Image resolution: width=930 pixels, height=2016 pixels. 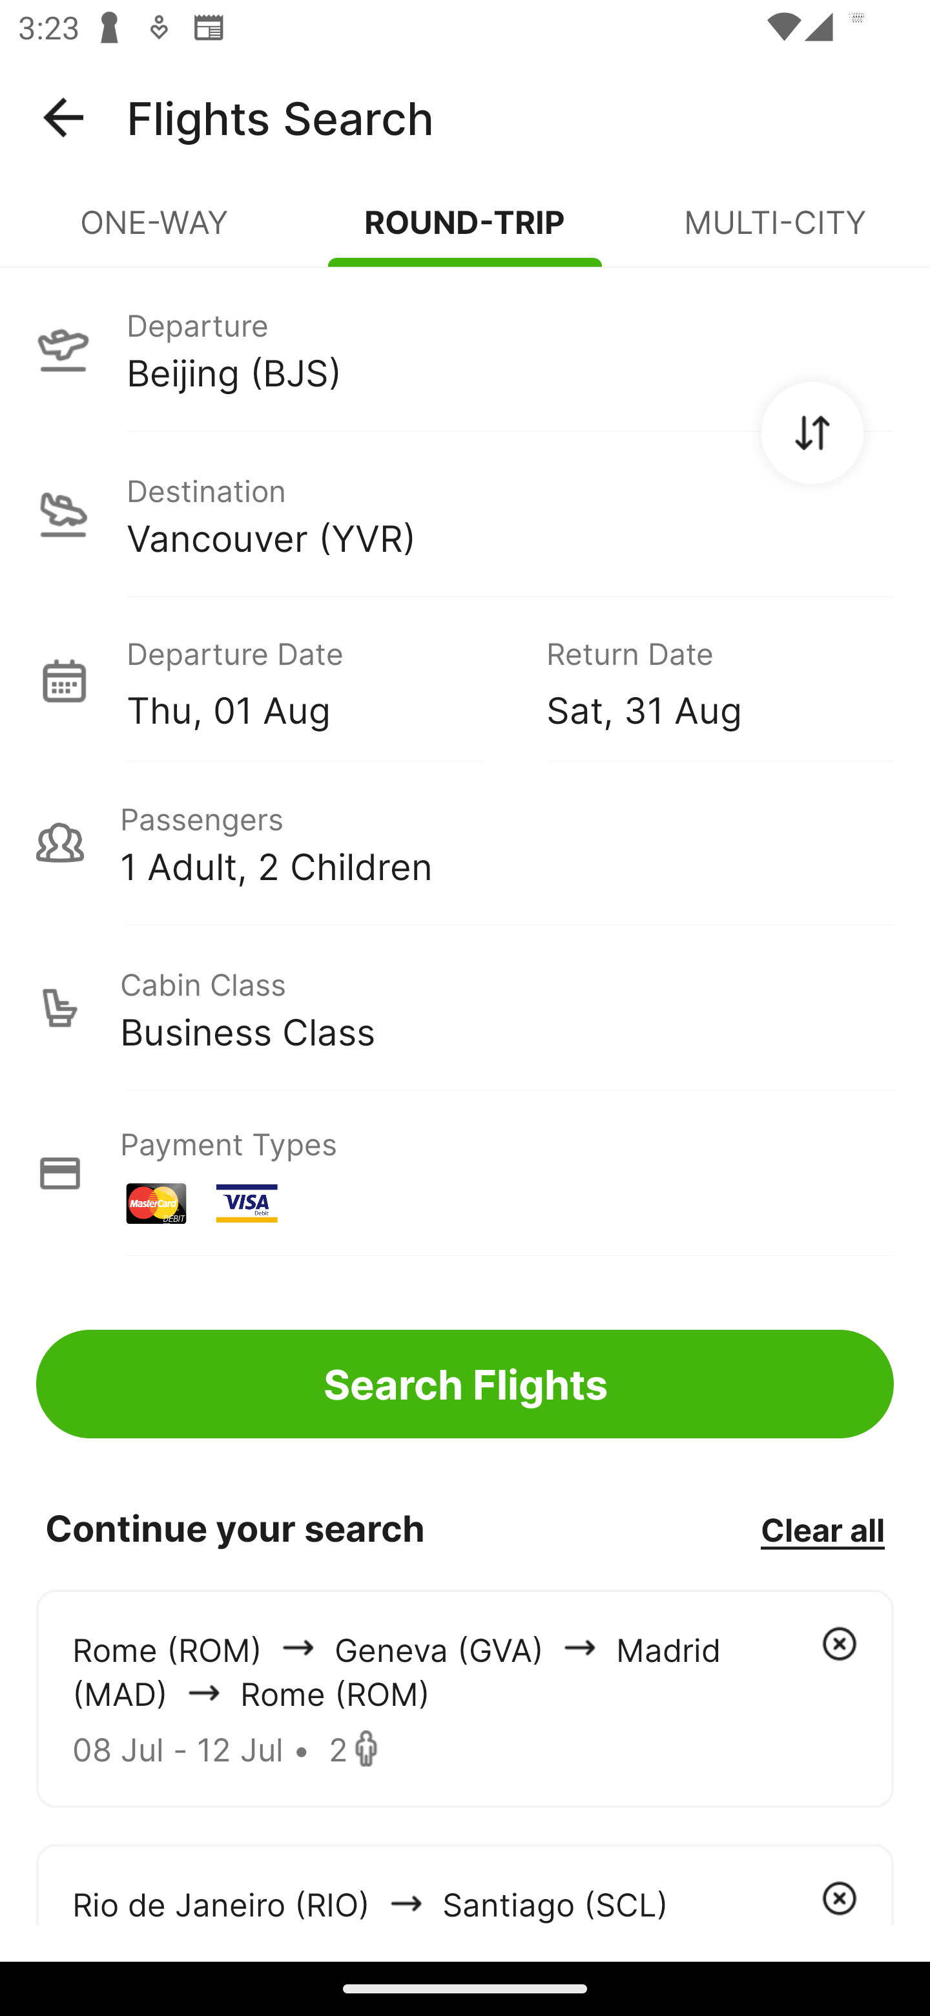 I want to click on Departure Beijing (BJS), so click(x=465, y=348).